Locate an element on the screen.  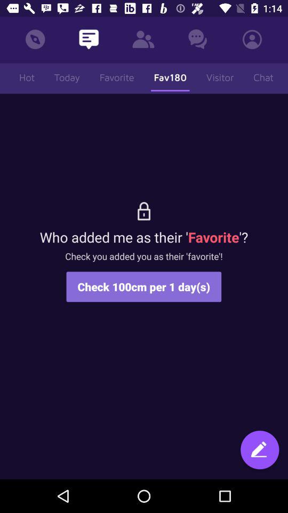
write message is located at coordinates (260, 451).